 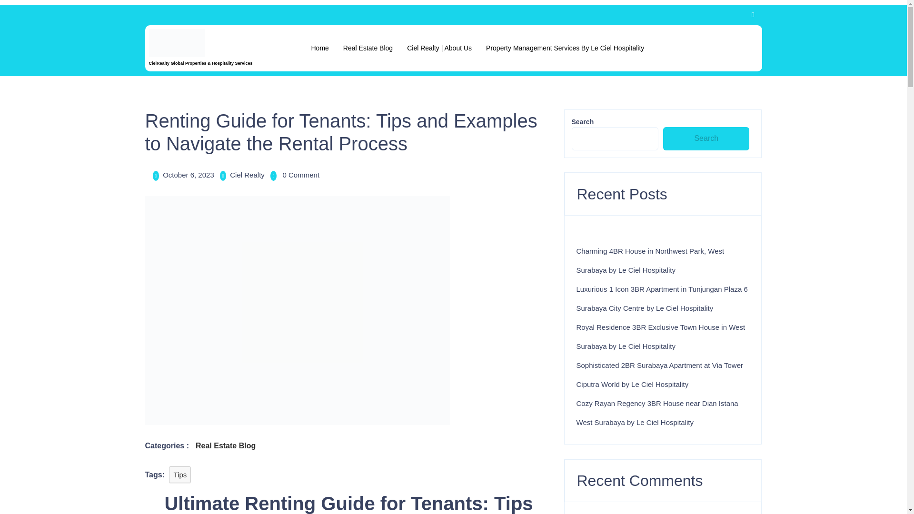 I want to click on Ciel Realty, so click(x=248, y=174).